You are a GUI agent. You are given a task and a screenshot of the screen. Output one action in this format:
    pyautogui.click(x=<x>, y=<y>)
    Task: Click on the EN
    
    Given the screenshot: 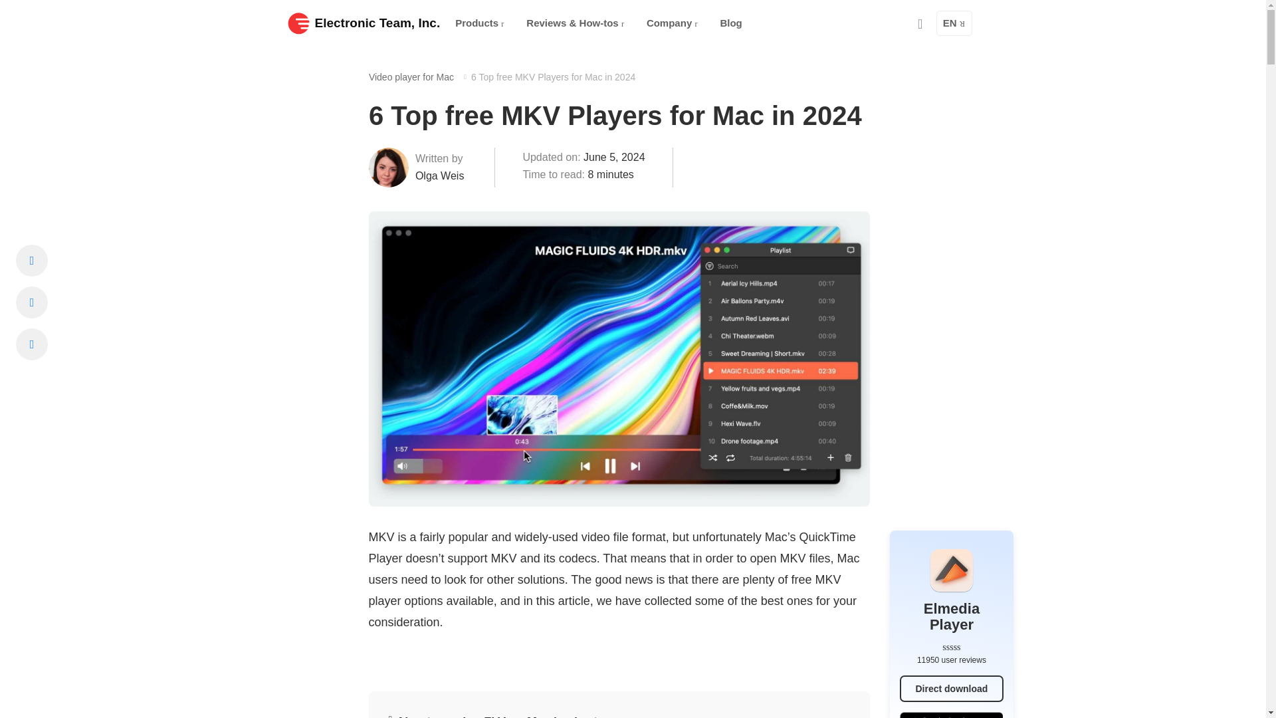 What is the action you would take?
    pyautogui.click(x=954, y=23)
    